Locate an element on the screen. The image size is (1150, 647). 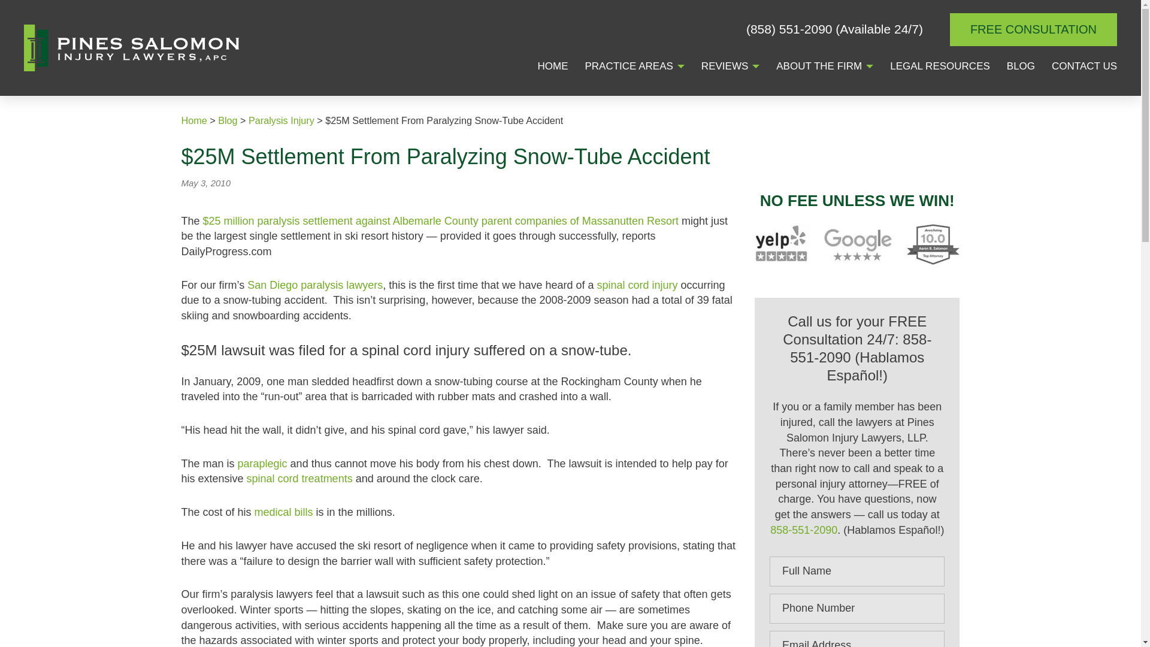
Go to Blog. is located at coordinates (228, 120).